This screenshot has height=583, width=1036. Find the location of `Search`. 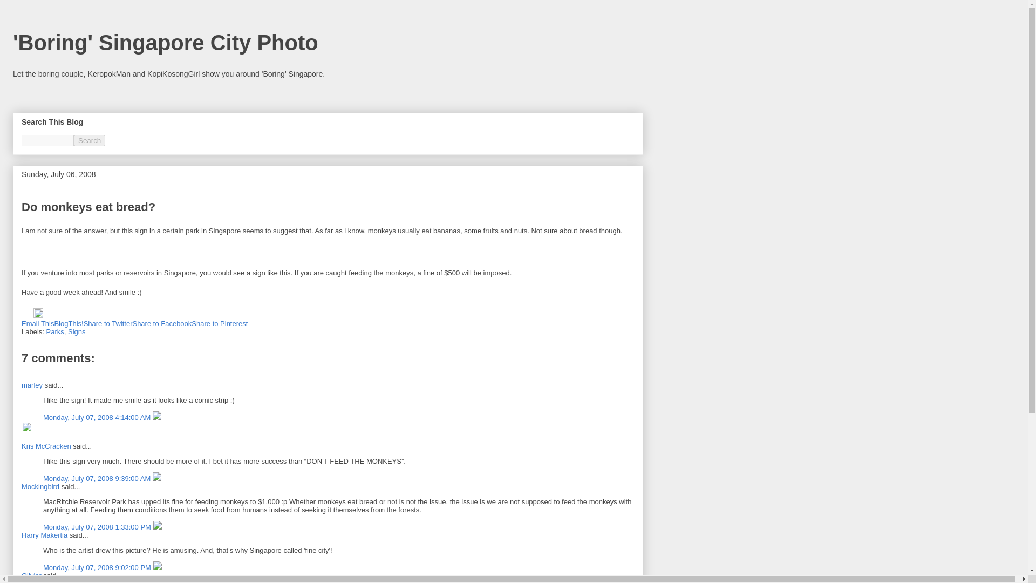

Search is located at coordinates (90, 140).